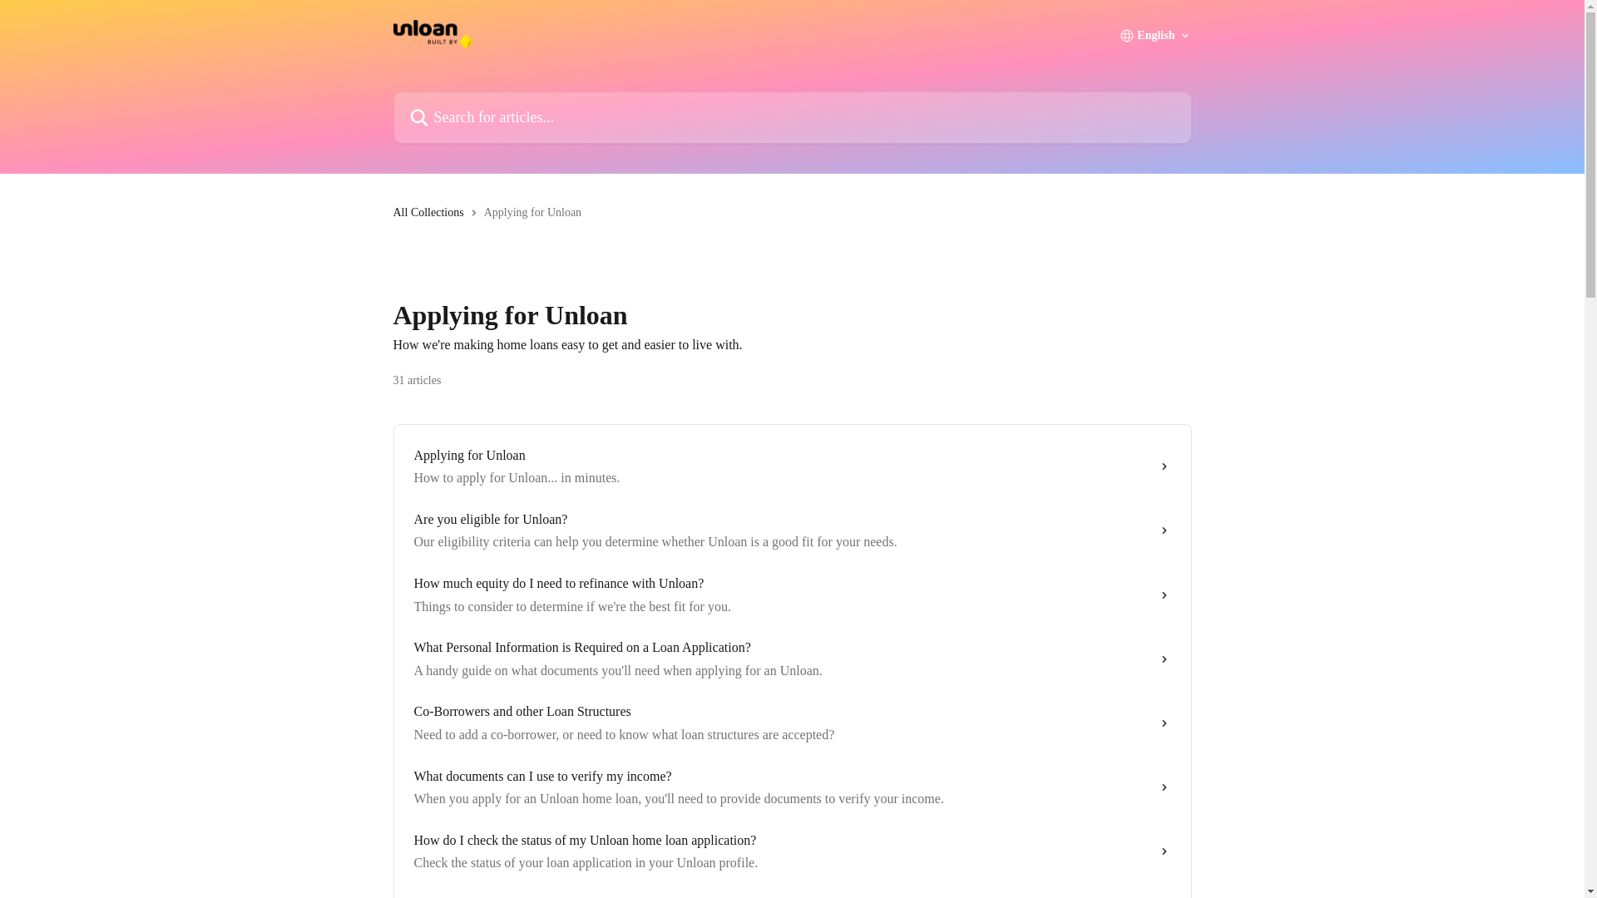 The width and height of the screenshot is (1597, 898). Describe the element at coordinates (431, 213) in the screenshot. I see `All Collections` at that location.